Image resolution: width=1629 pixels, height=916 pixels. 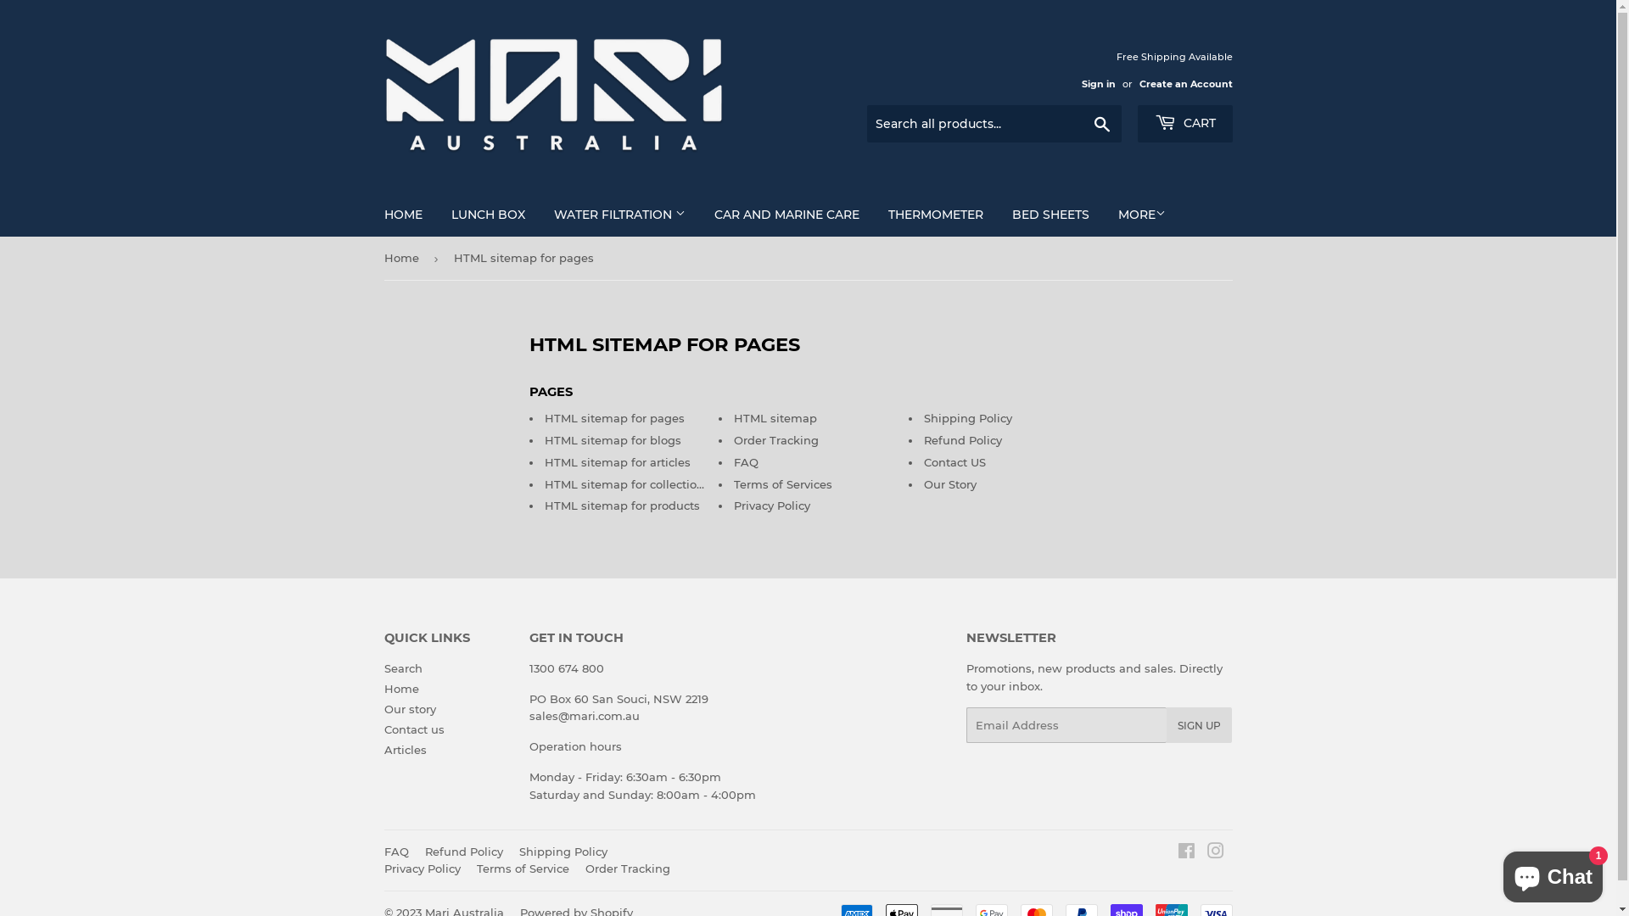 What do you see at coordinates (585, 716) in the screenshot?
I see `sales@mari.com.au` at bounding box center [585, 716].